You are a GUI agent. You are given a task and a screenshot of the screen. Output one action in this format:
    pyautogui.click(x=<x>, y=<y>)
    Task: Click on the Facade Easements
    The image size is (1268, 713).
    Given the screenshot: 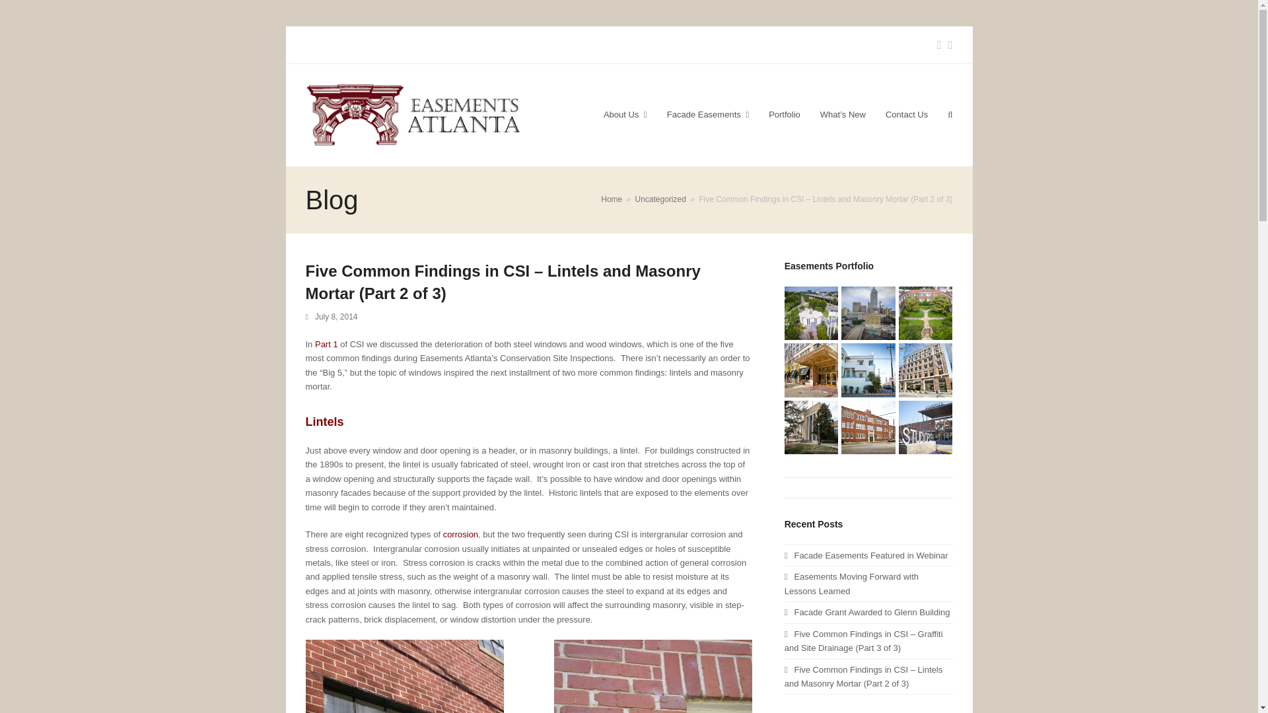 What is the action you would take?
    pyautogui.click(x=707, y=115)
    